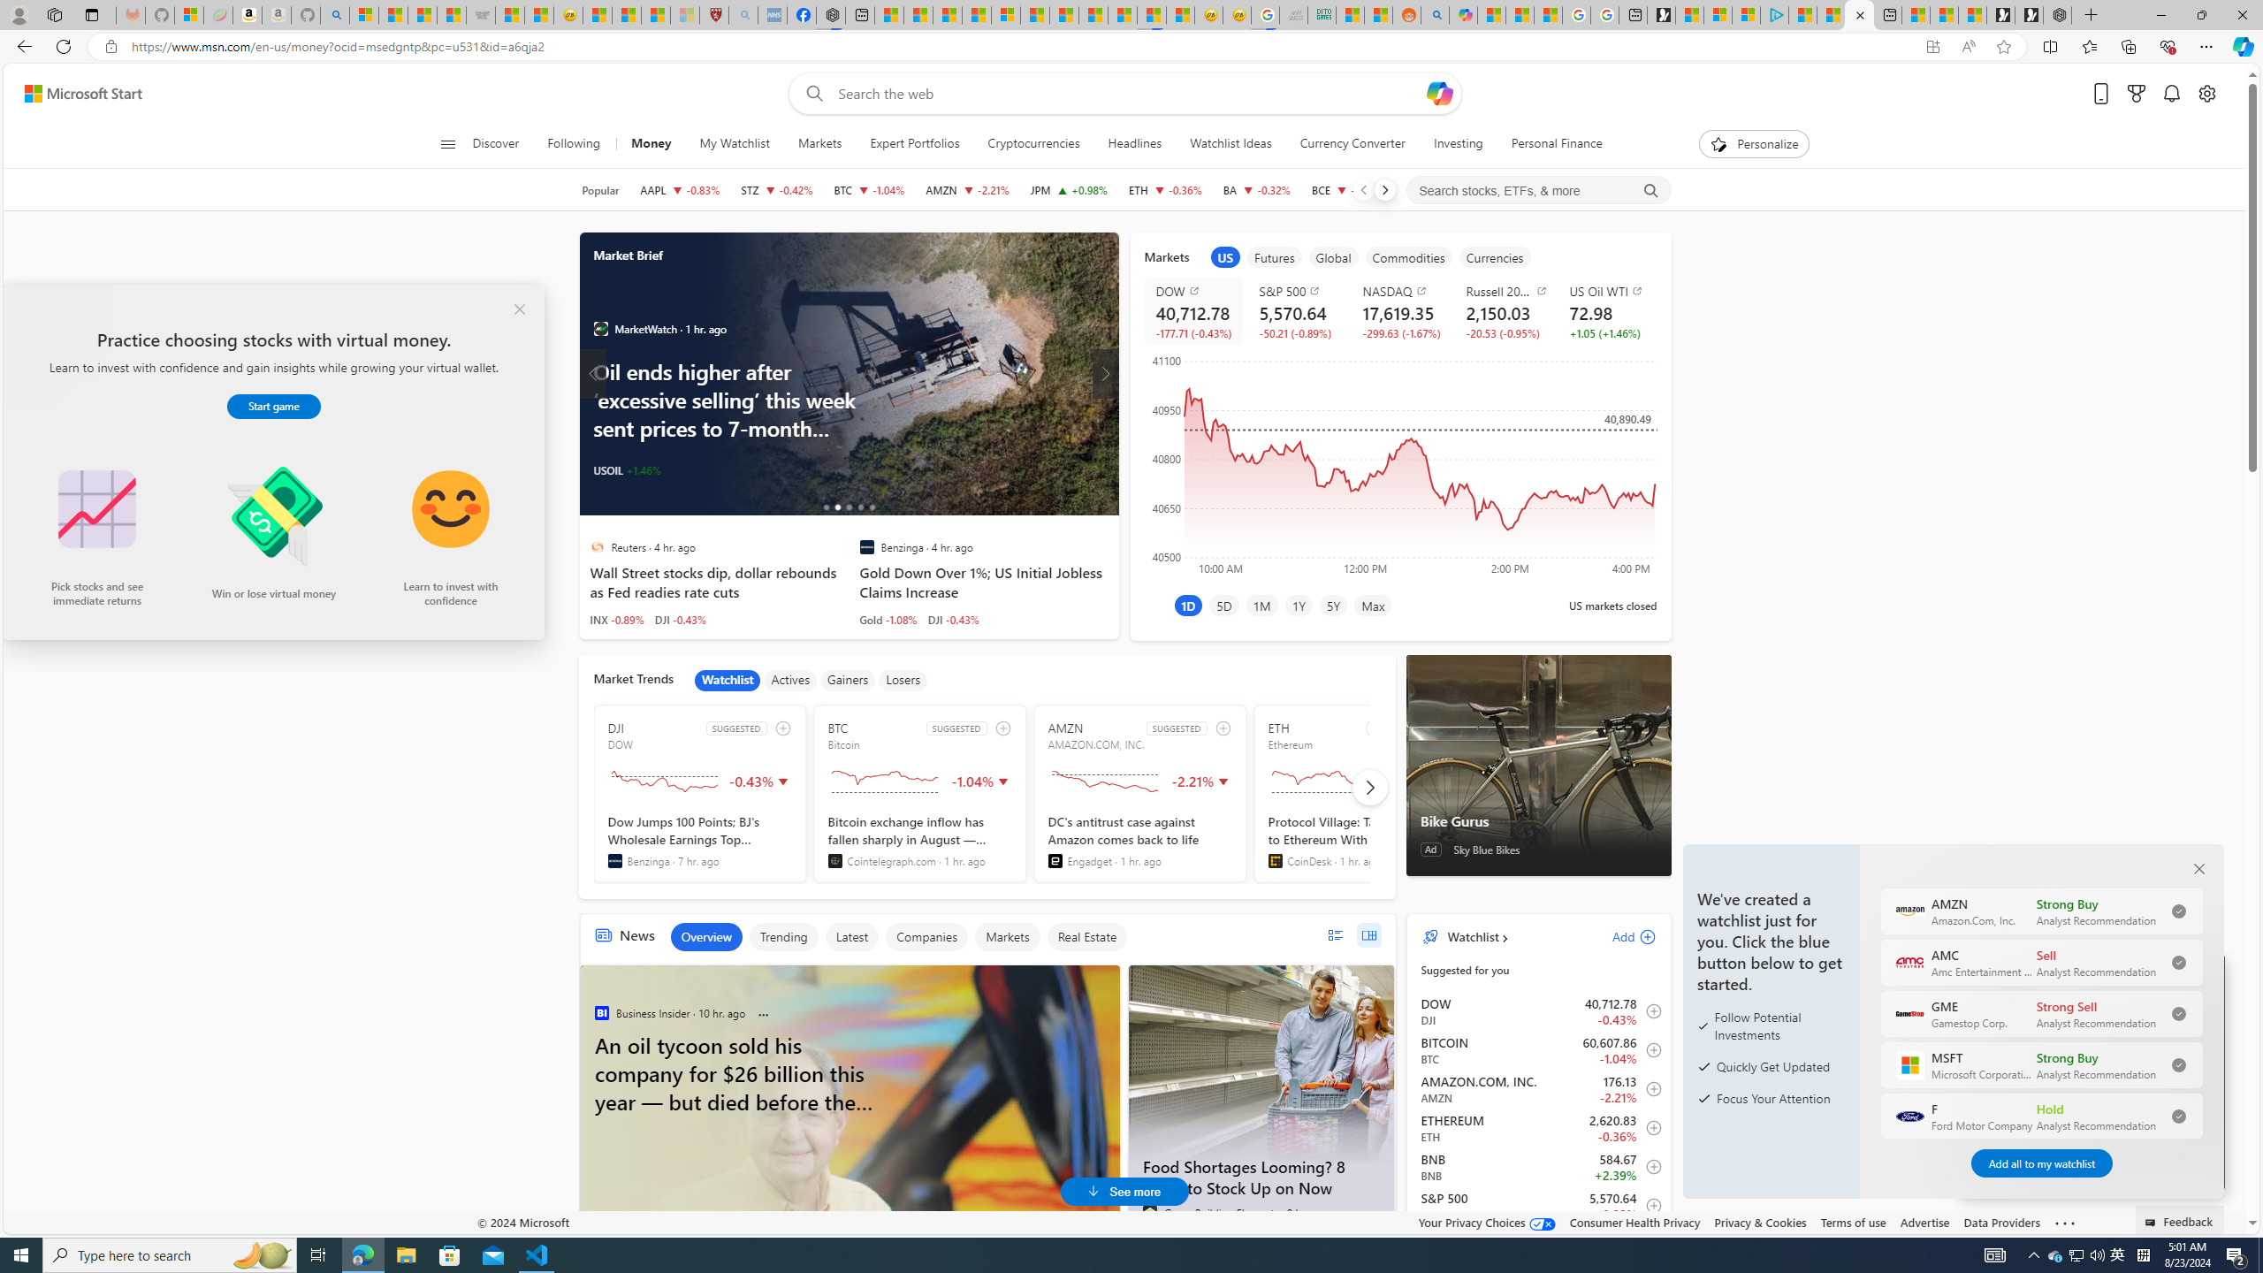 The height and width of the screenshot is (1273, 2263). What do you see at coordinates (790, 680) in the screenshot?
I see `Actives` at bounding box center [790, 680].